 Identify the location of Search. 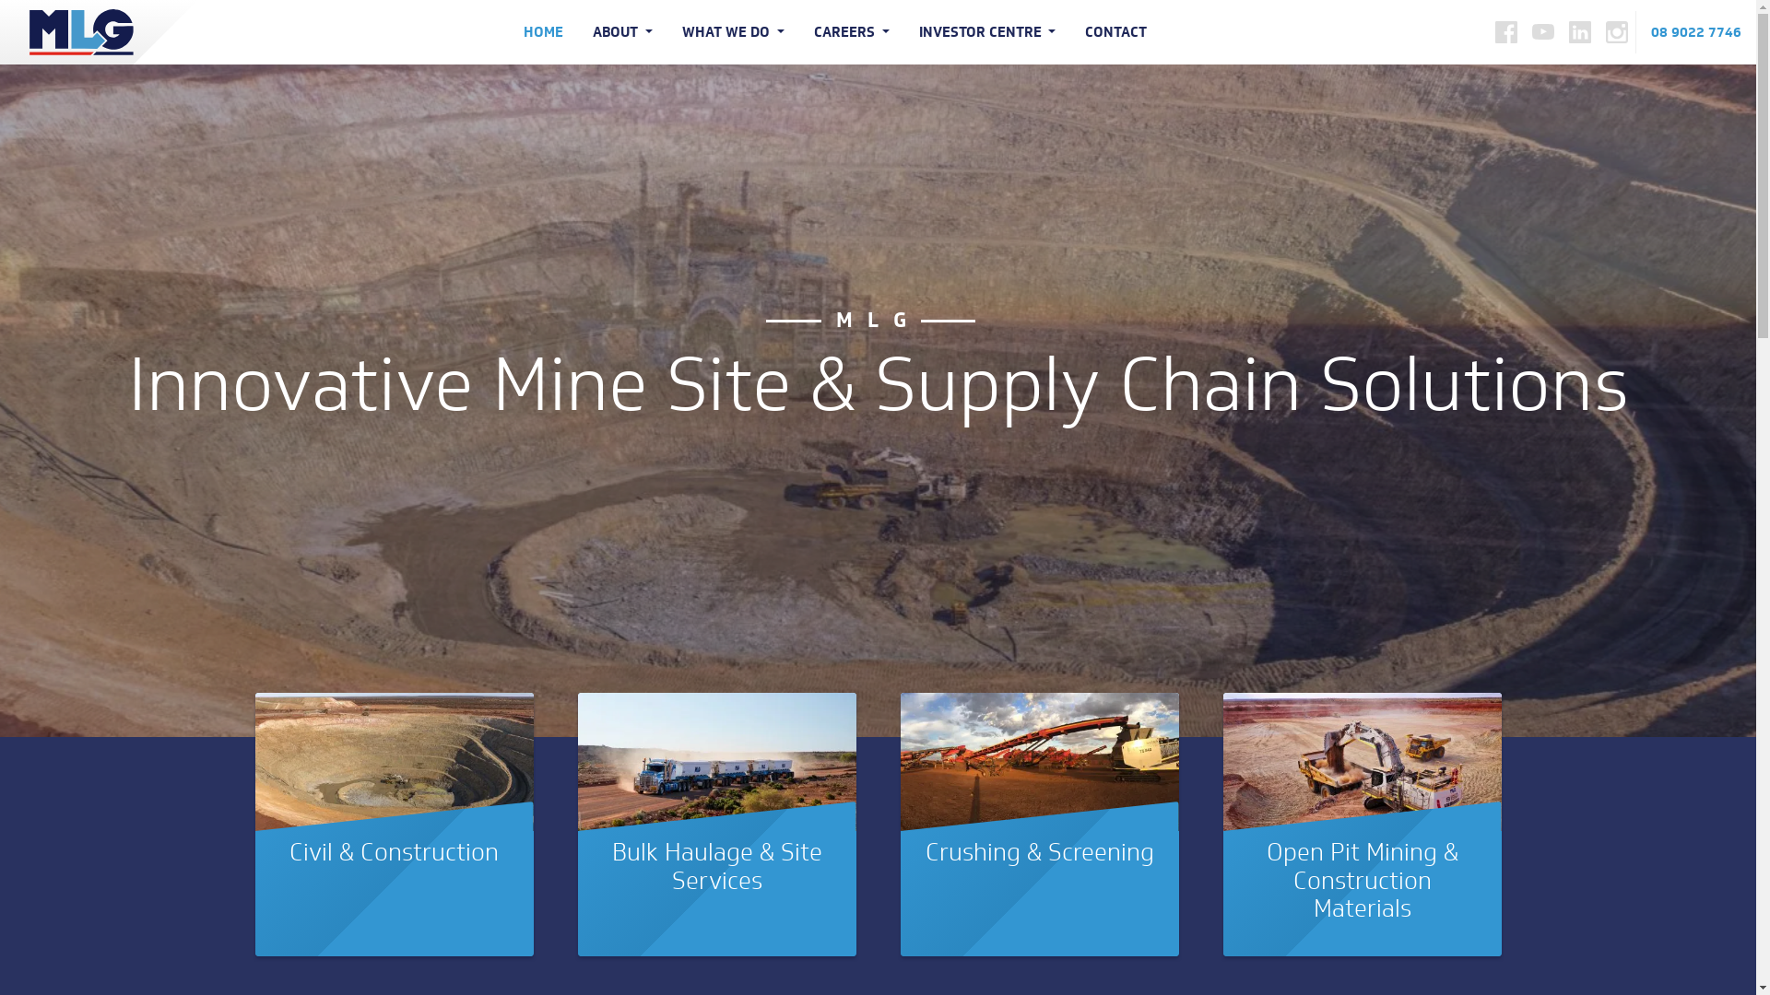
(56, 20).